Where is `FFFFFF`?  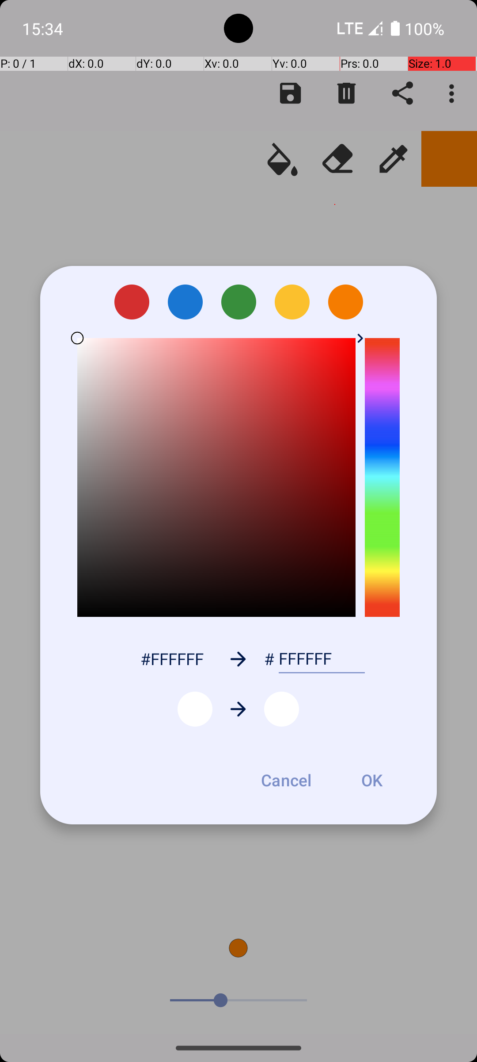
FFFFFF is located at coordinates (322, 659).